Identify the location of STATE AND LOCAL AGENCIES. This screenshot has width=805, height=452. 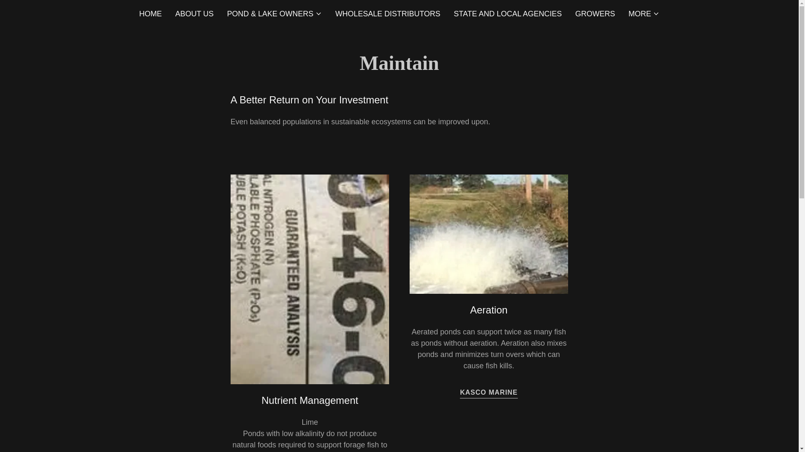
(507, 13).